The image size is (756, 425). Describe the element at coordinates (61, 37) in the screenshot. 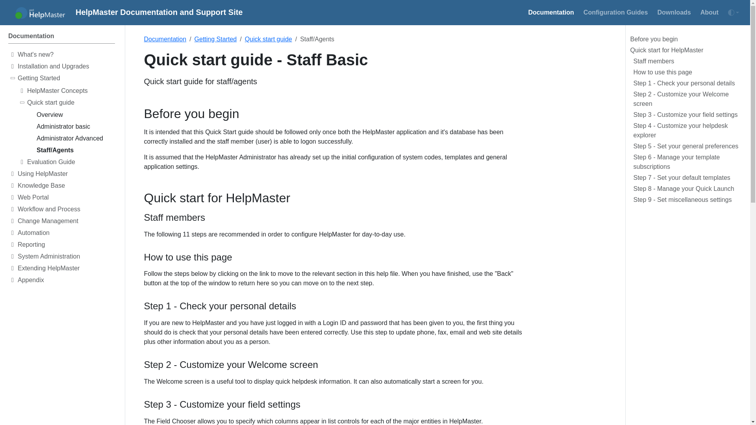

I see `Documentation` at that location.